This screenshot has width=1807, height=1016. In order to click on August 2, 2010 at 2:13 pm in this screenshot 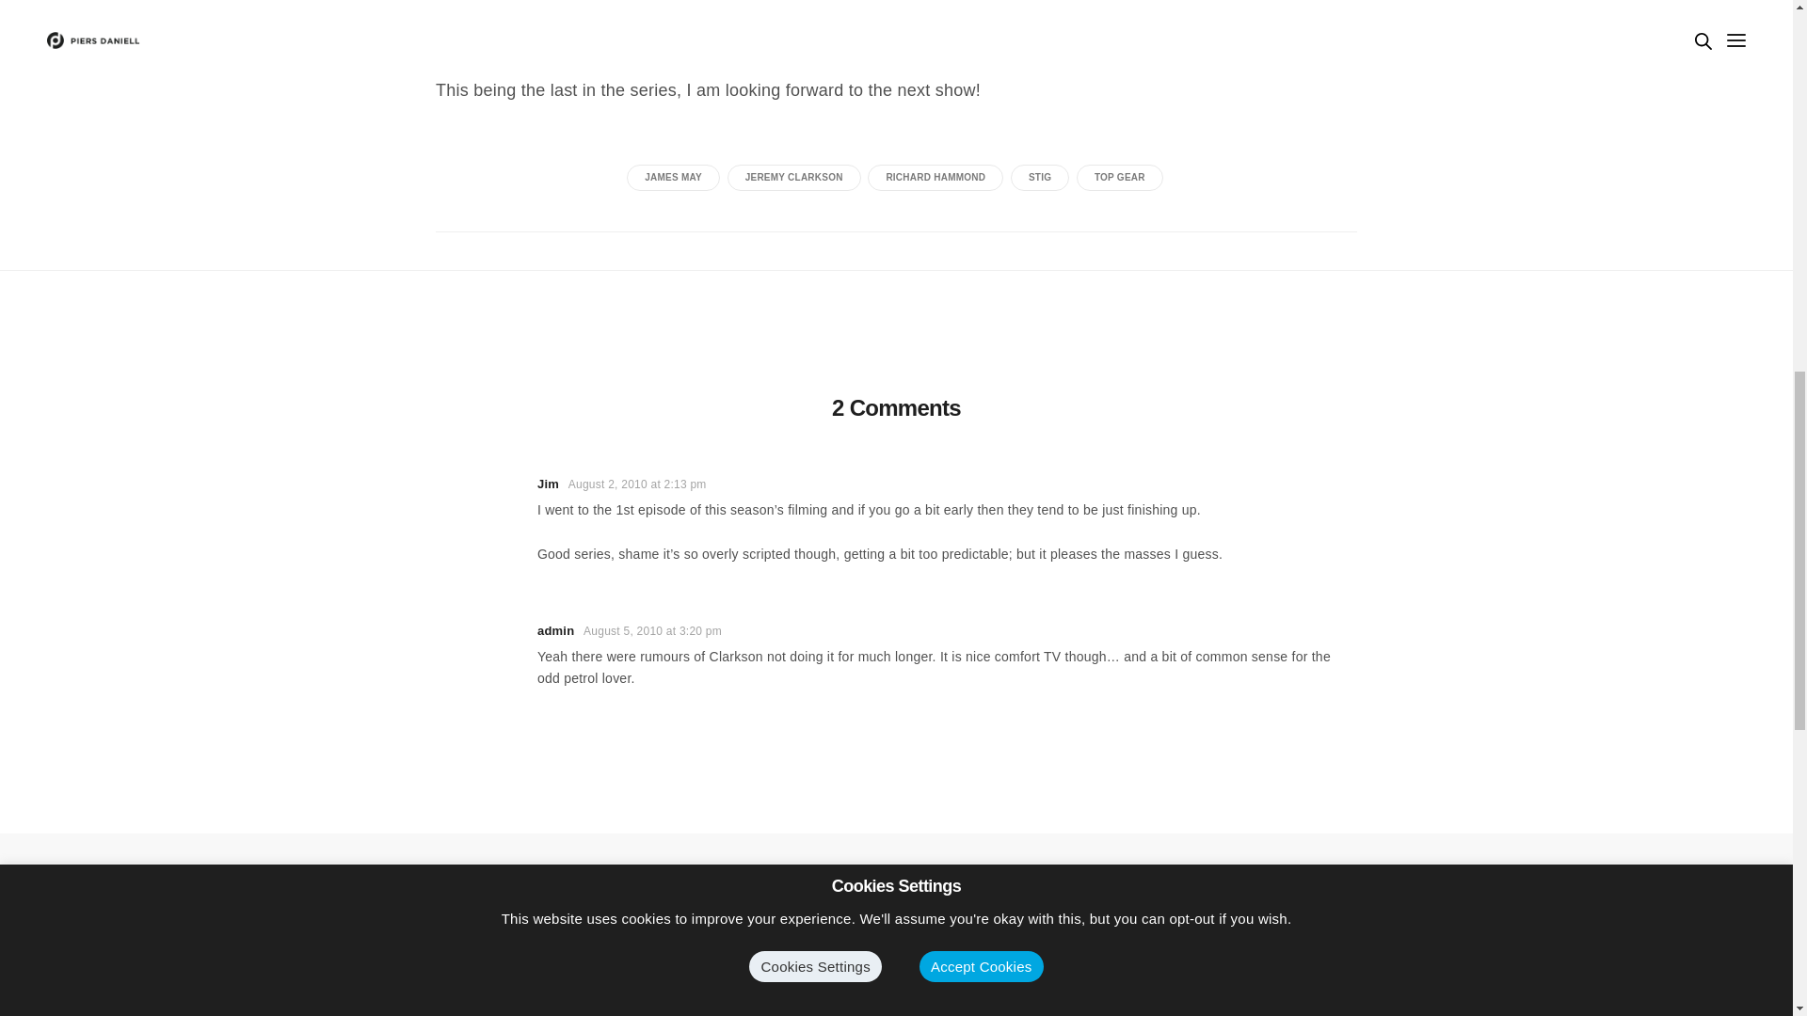, I will do `click(637, 484)`.